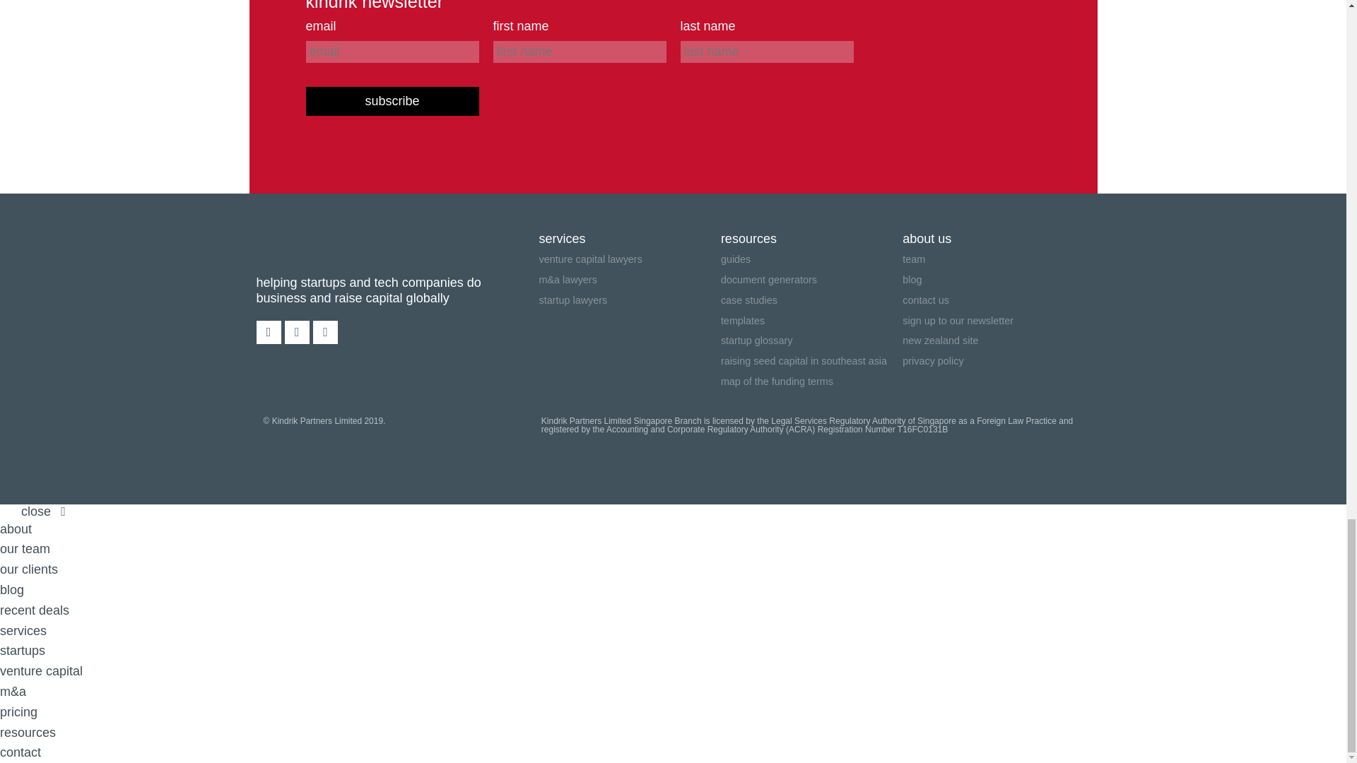 The image size is (1357, 763). Describe the element at coordinates (629, 260) in the screenshot. I see `venture capital lawyers` at that location.